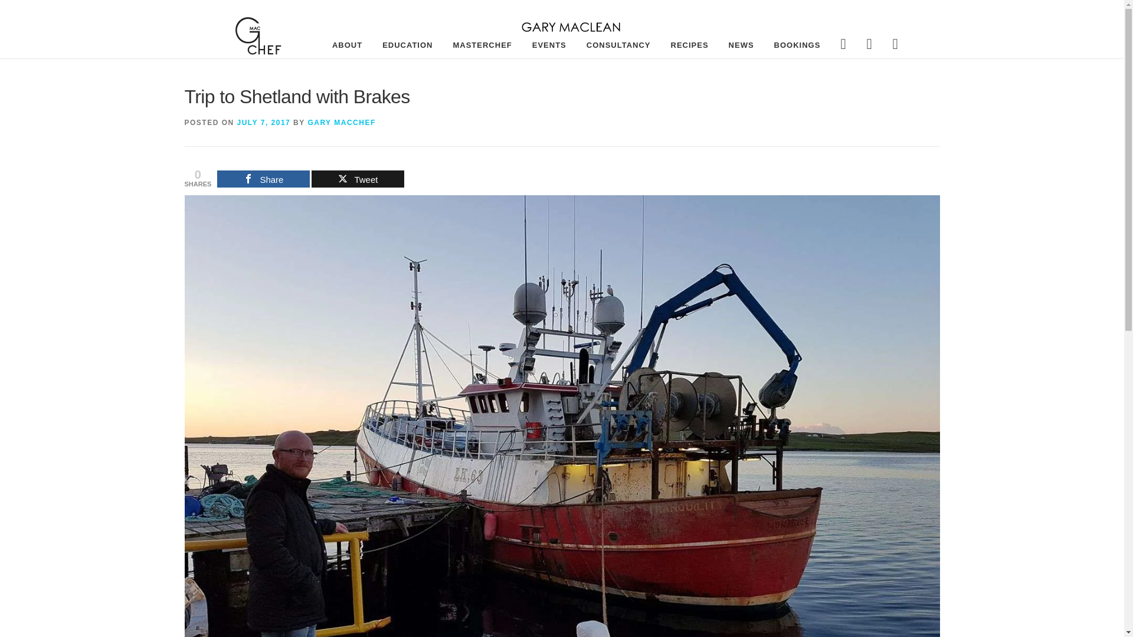 The width and height of the screenshot is (1133, 637). I want to click on CONSULTANCY, so click(618, 45).